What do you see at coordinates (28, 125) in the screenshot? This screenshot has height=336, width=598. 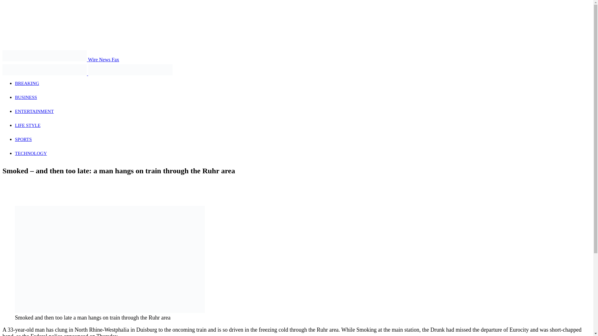 I see `LIFE STYLE` at bounding box center [28, 125].